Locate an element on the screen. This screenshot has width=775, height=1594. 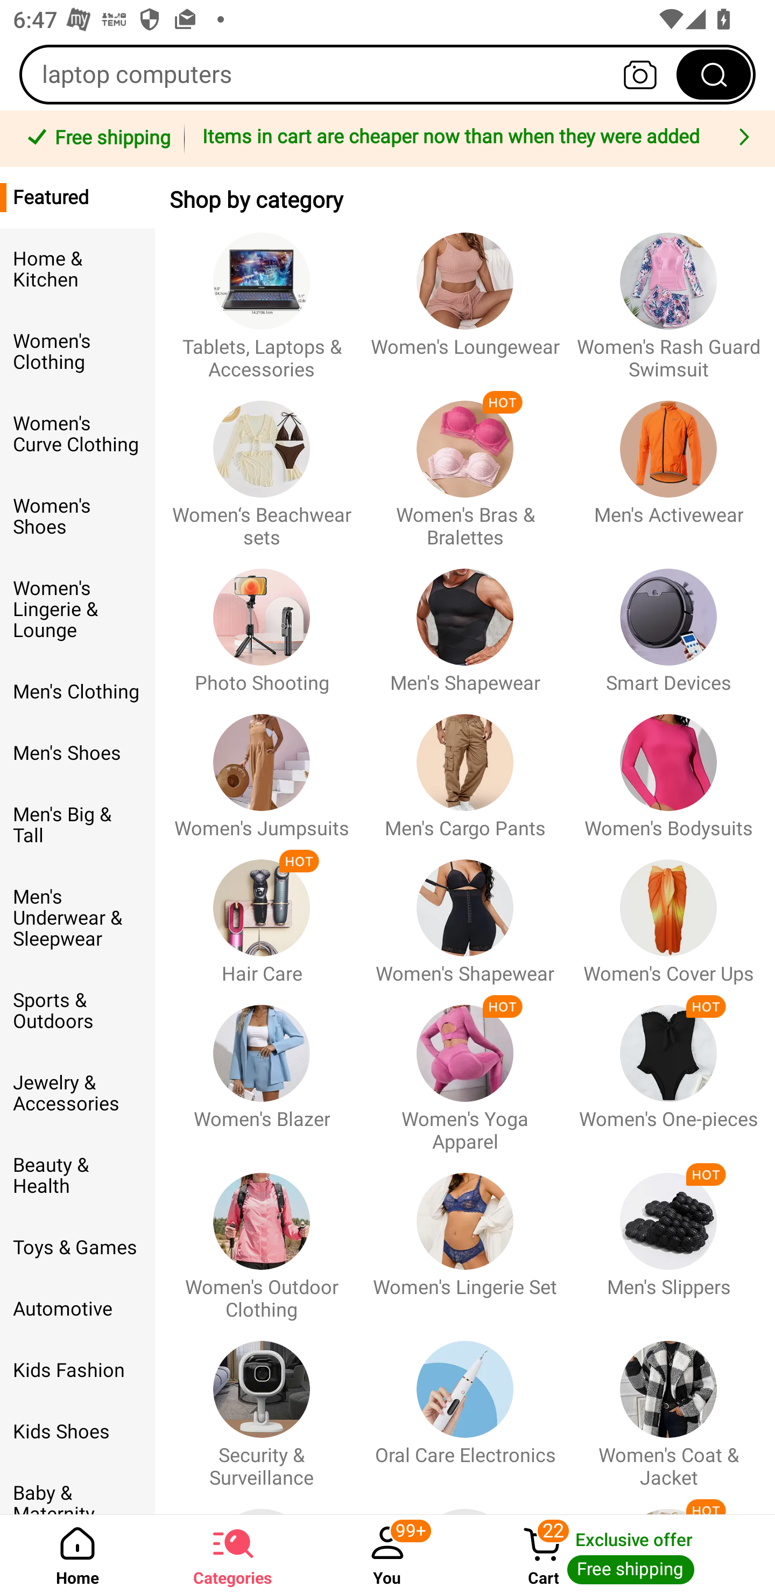
Men's Slippers is located at coordinates (668, 1238).